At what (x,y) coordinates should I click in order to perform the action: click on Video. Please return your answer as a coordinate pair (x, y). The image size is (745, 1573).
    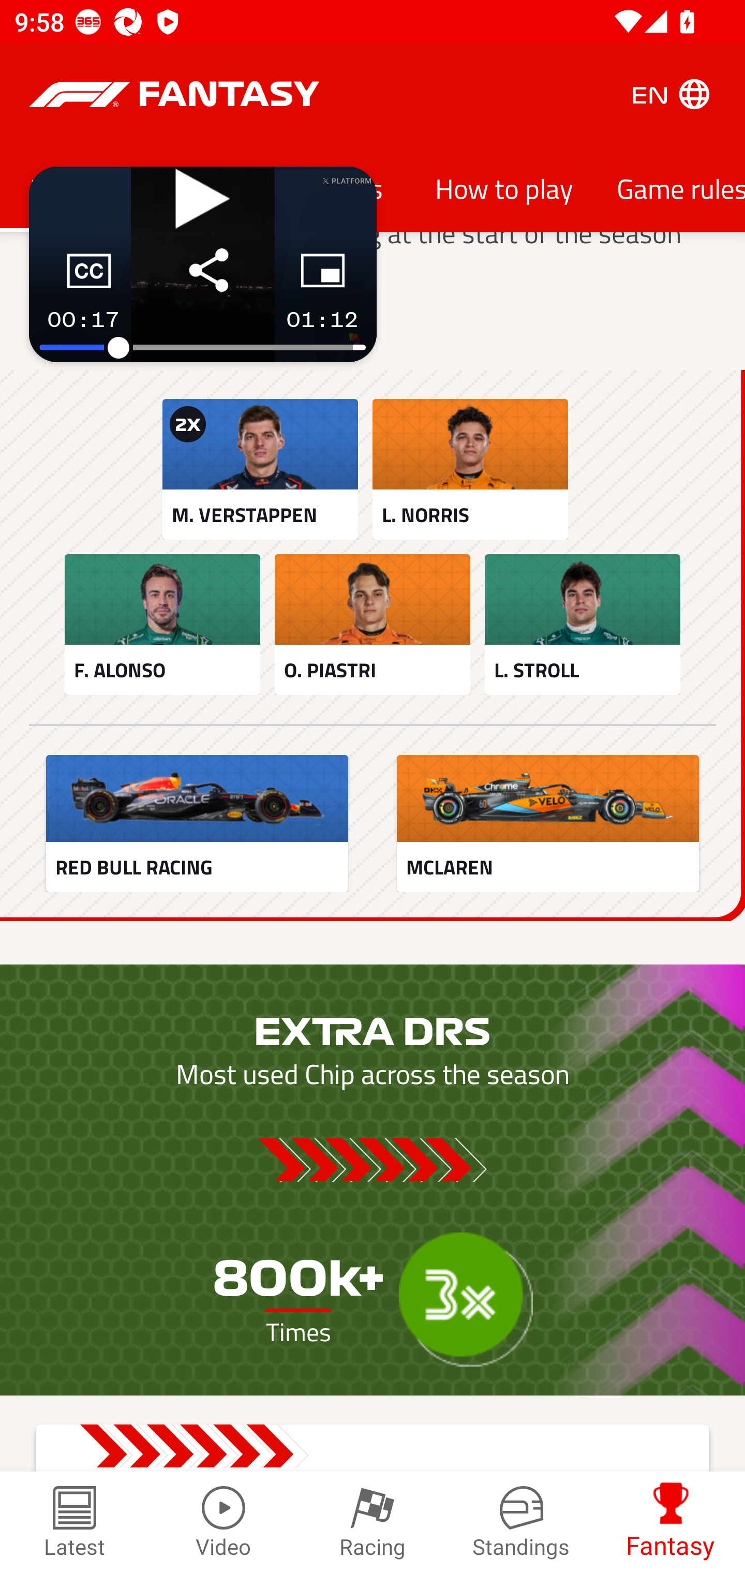
    Looking at the image, I should click on (224, 1522).